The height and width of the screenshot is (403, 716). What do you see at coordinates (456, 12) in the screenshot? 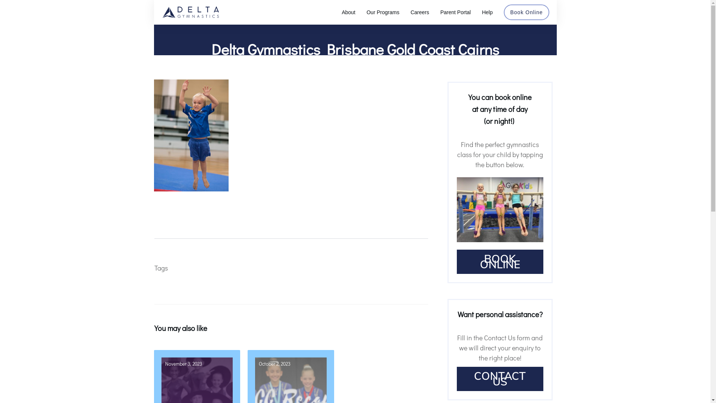
I see `Parent Portal` at bounding box center [456, 12].